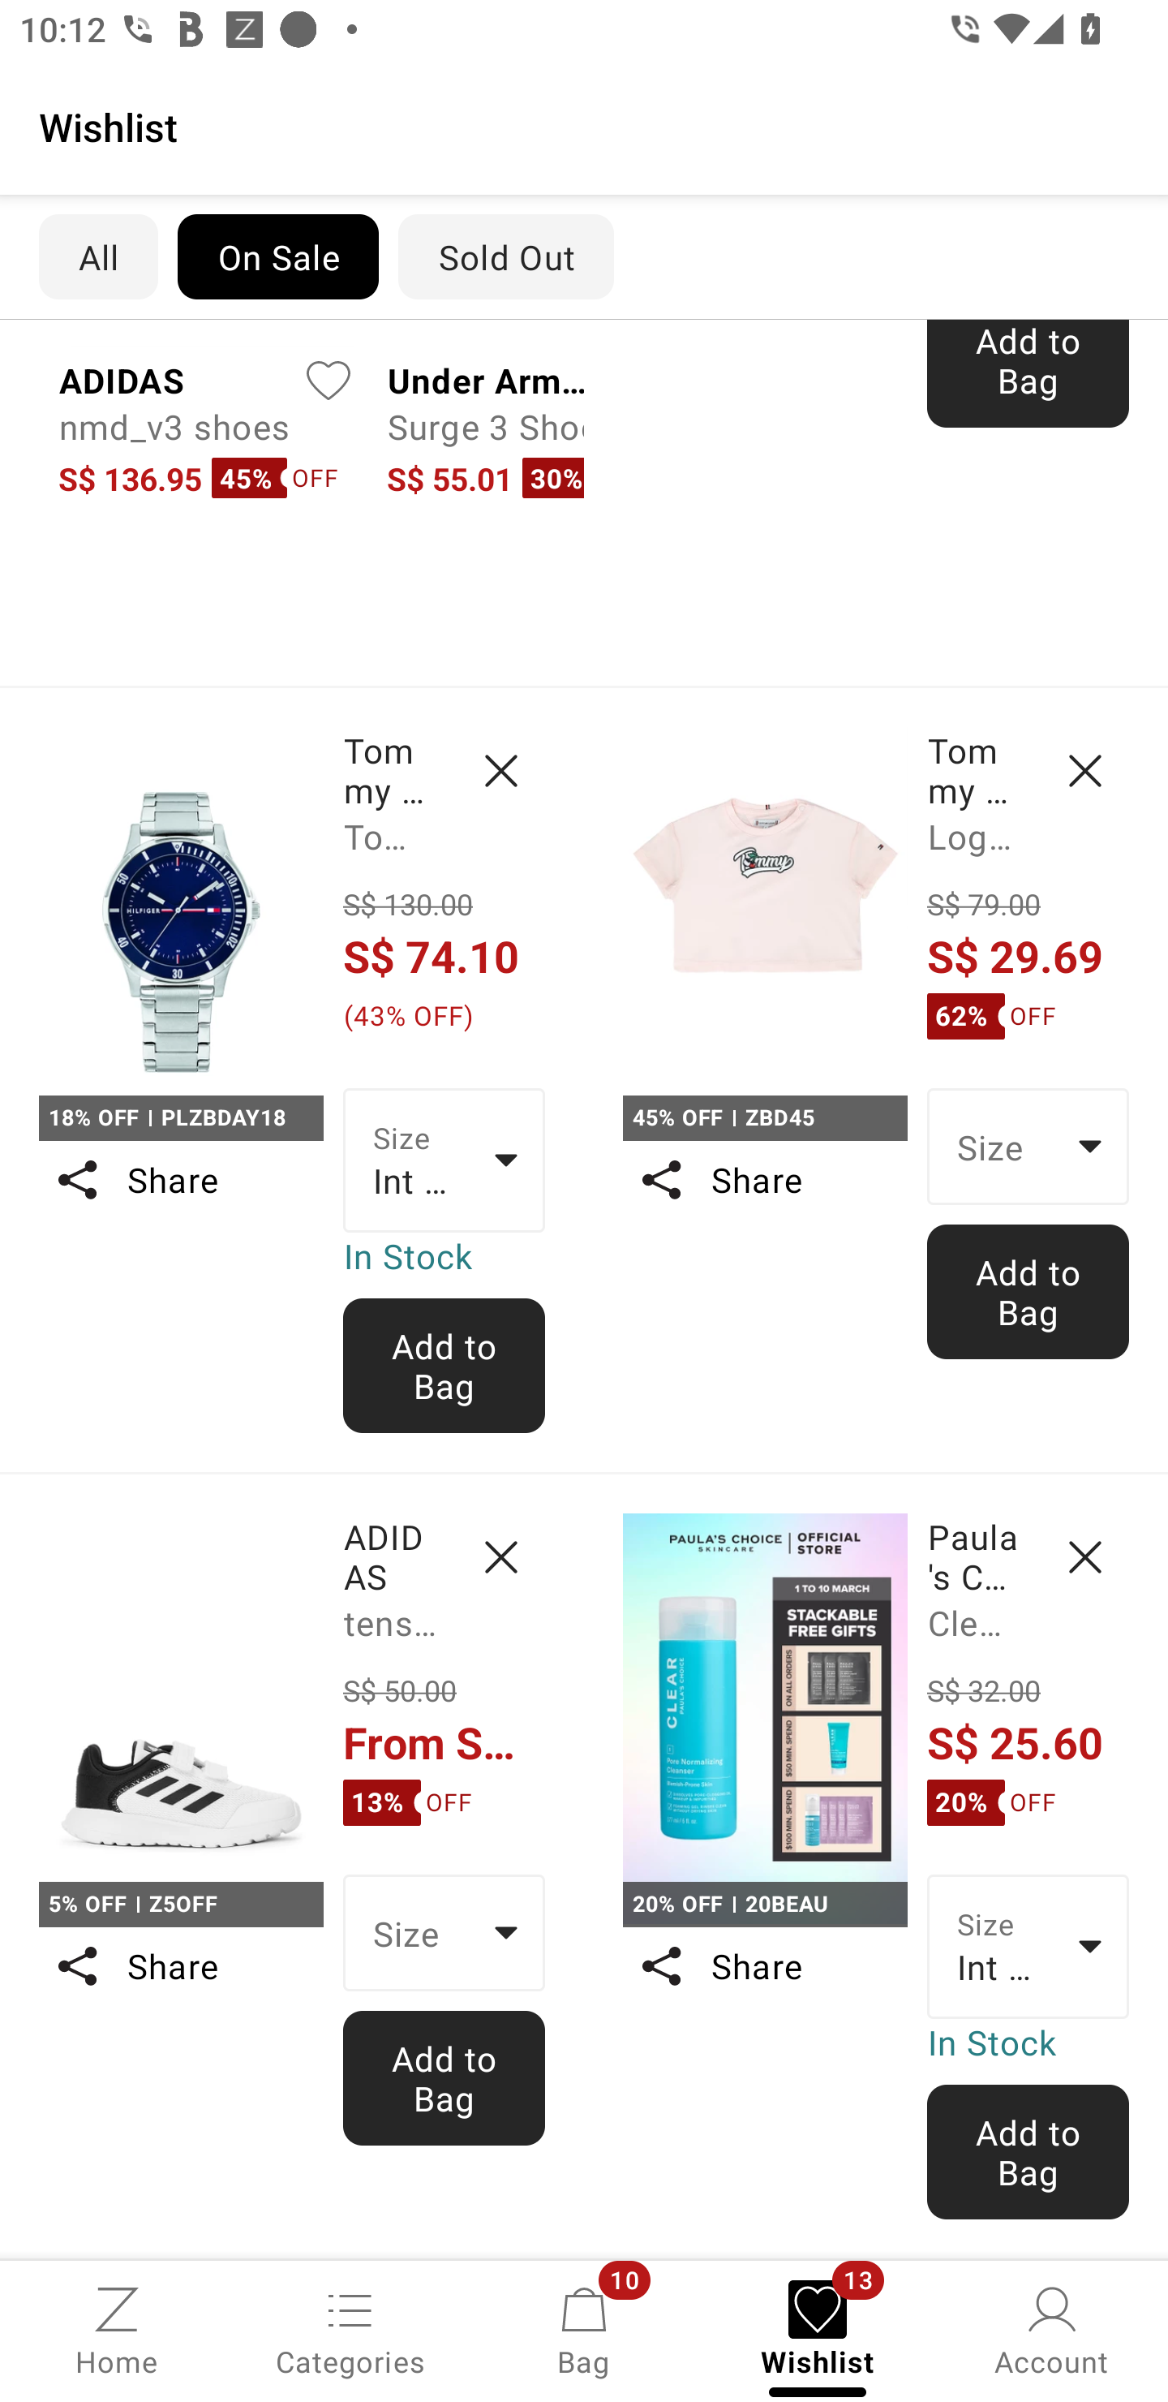  What do you see at coordinates (97, 256) in the screenshot?
I see `All` at bounding box center [97, 256].